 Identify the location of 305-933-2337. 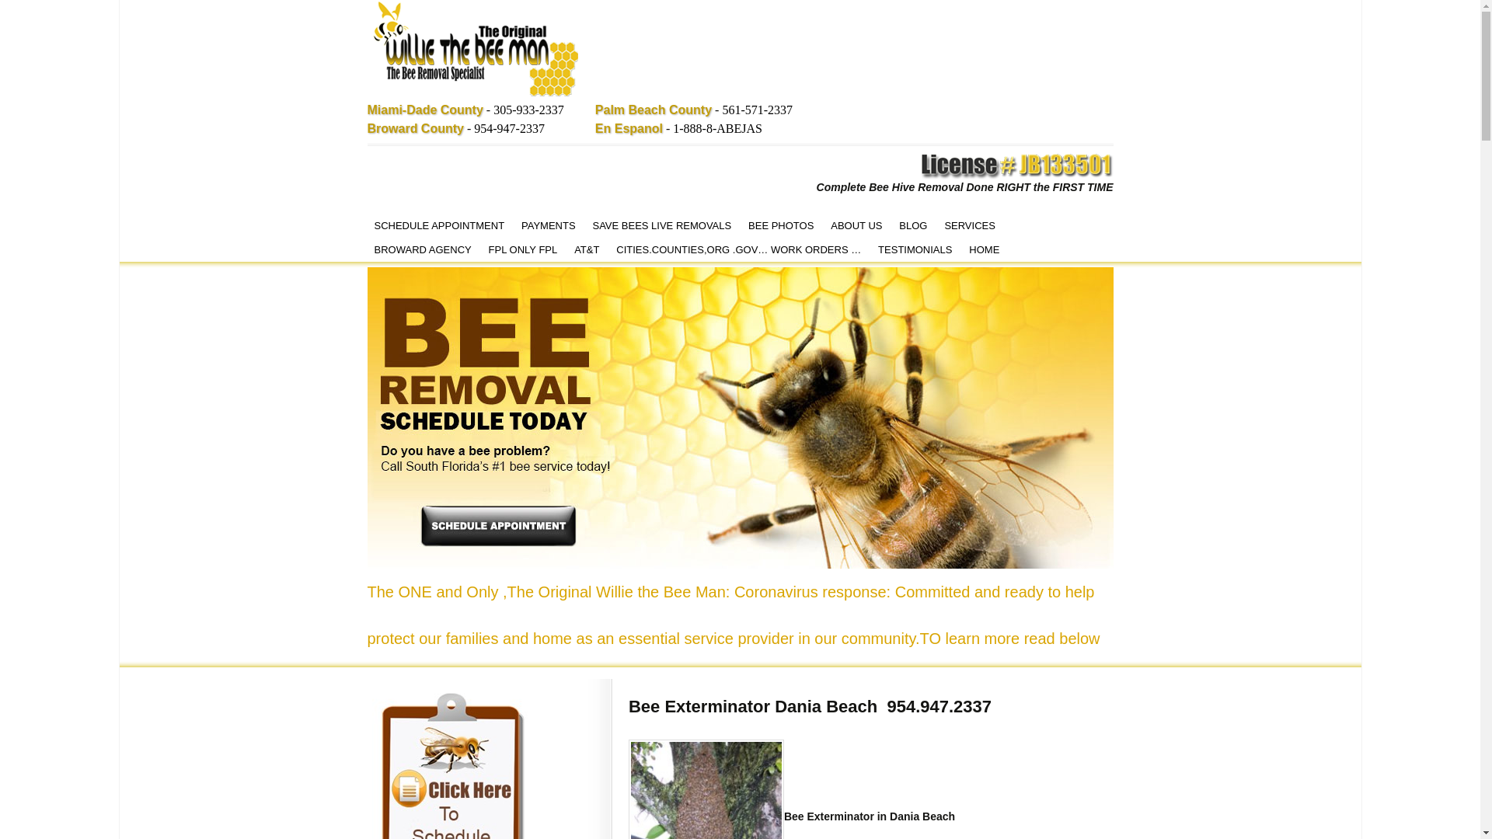
(528, 110).